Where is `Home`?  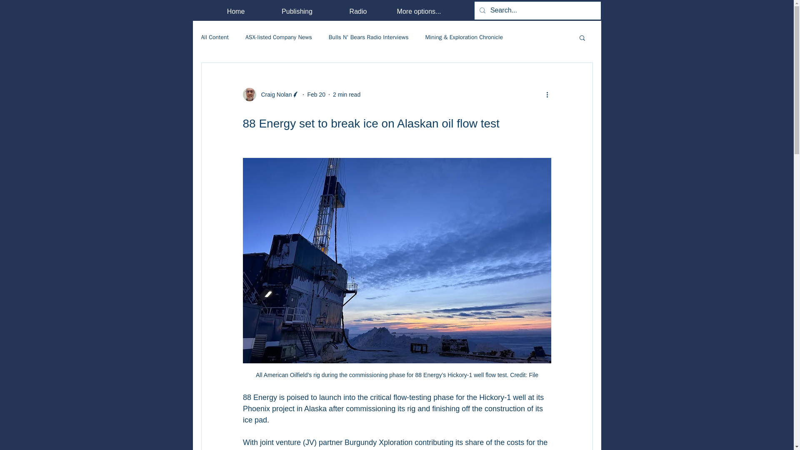 Home is located at coordinates (235, 11).